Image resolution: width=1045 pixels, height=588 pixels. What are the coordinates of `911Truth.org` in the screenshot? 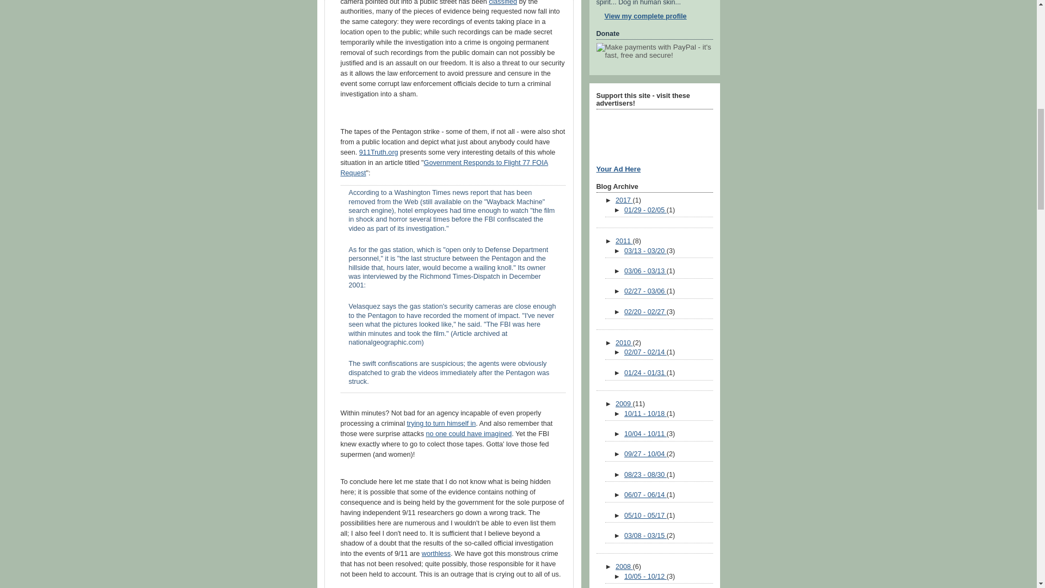 It's located at (379, 152).